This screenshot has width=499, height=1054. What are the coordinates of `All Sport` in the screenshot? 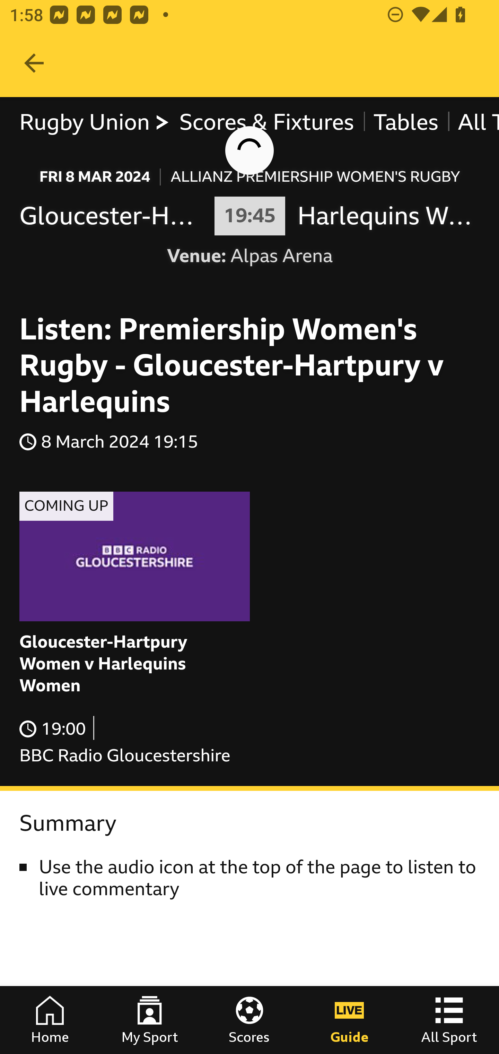 It's located at (449, 1020).